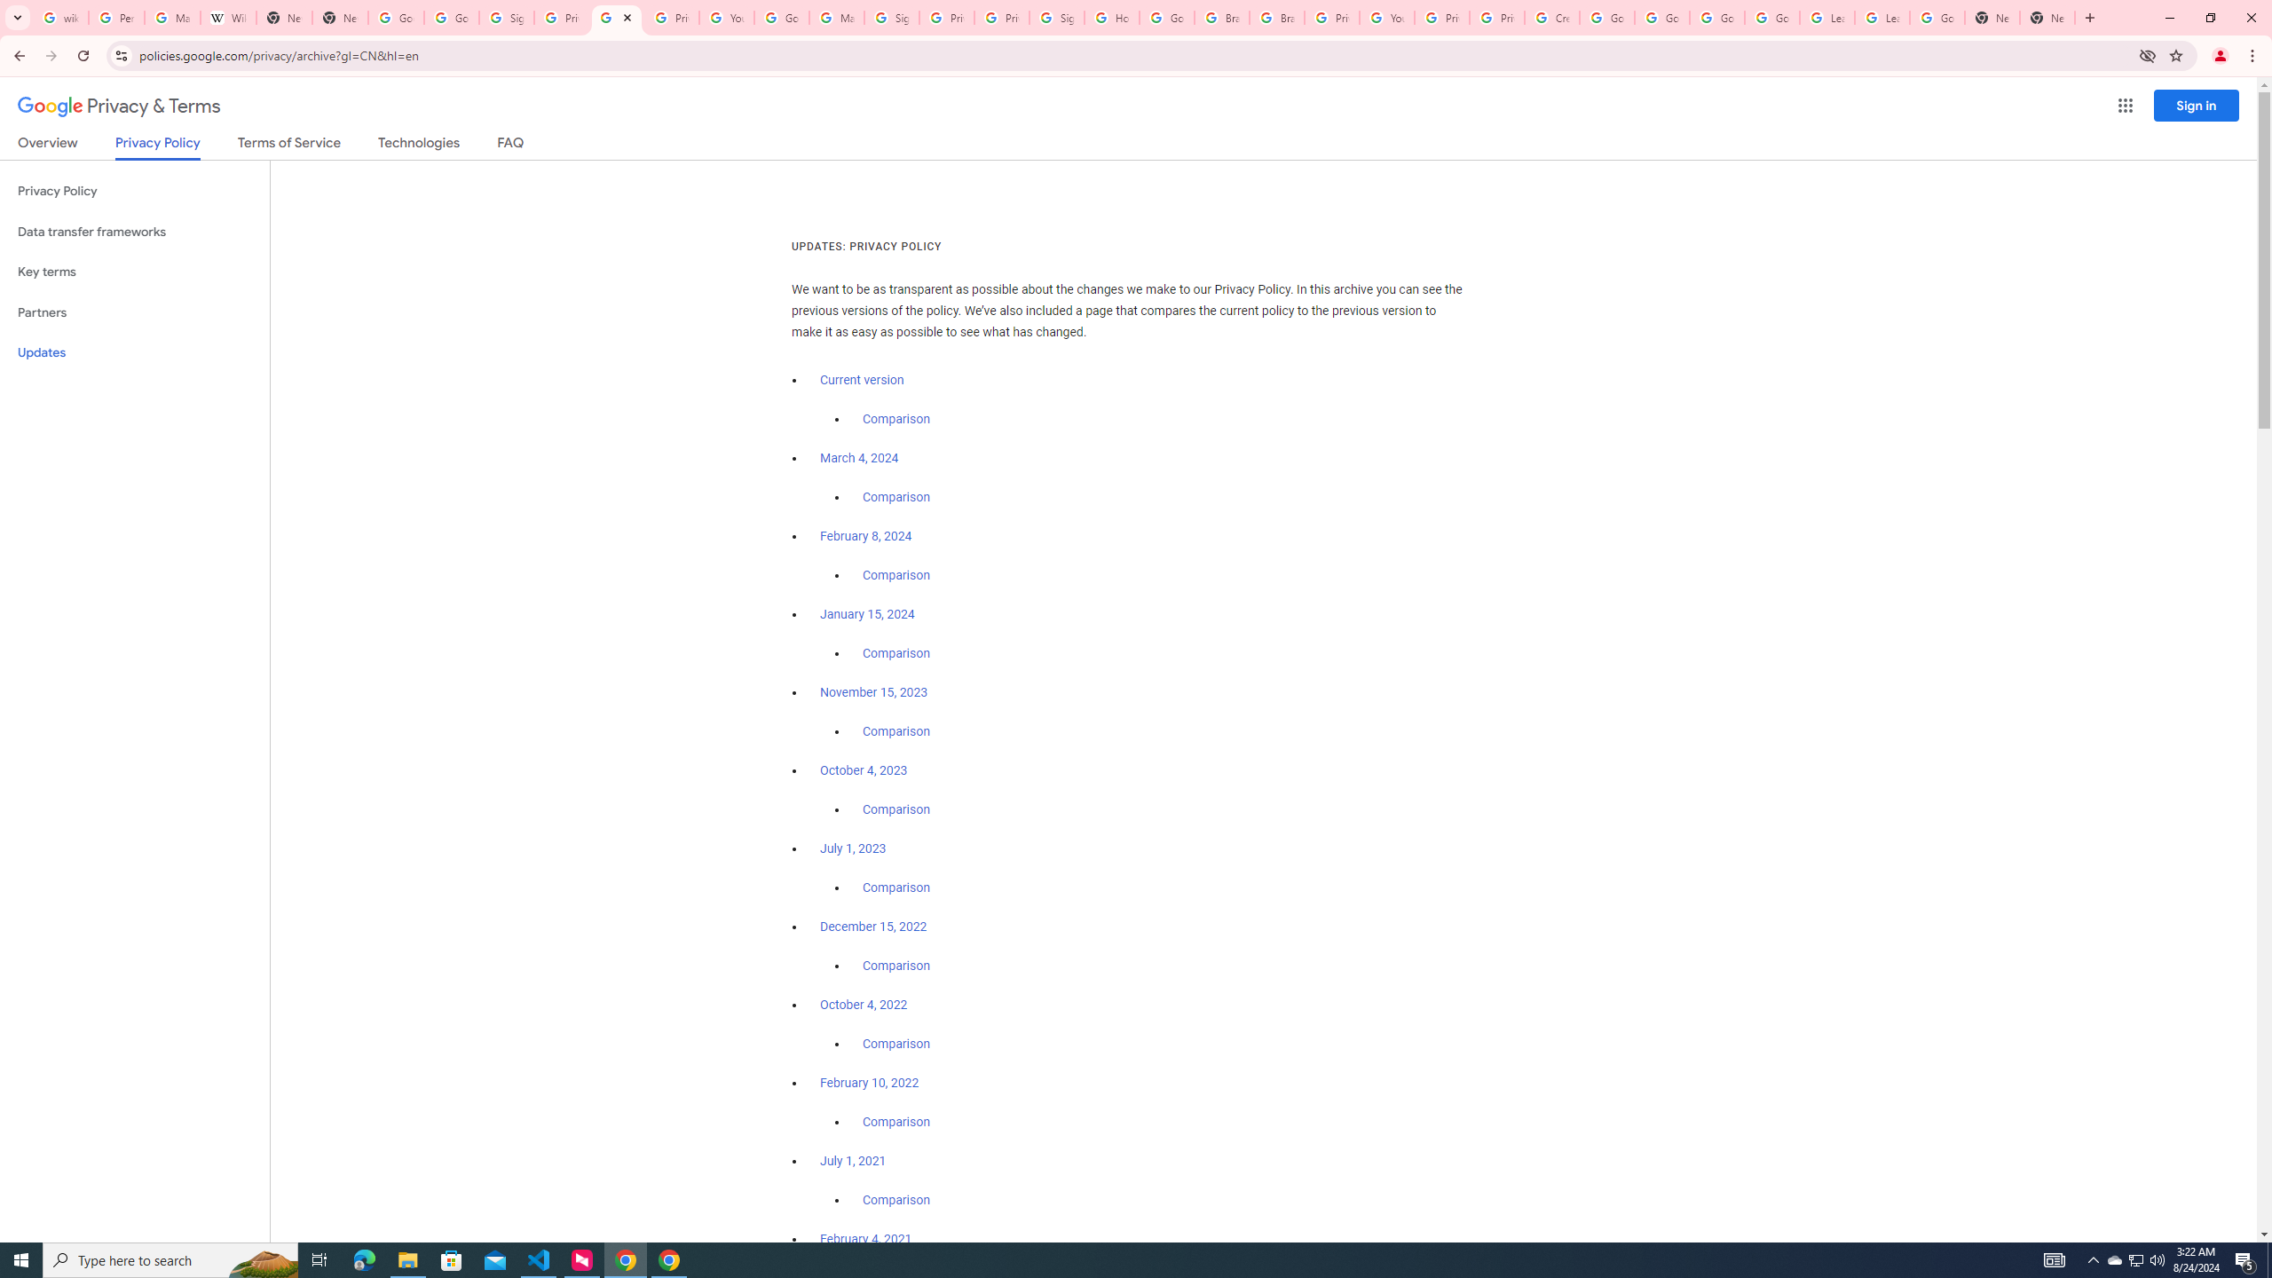 This screenshot has width=2272, height=1278. What do you see at coordinates (1992, 18) in the screenshot?
I see `New Tab` at bounding box center [1992, 18].